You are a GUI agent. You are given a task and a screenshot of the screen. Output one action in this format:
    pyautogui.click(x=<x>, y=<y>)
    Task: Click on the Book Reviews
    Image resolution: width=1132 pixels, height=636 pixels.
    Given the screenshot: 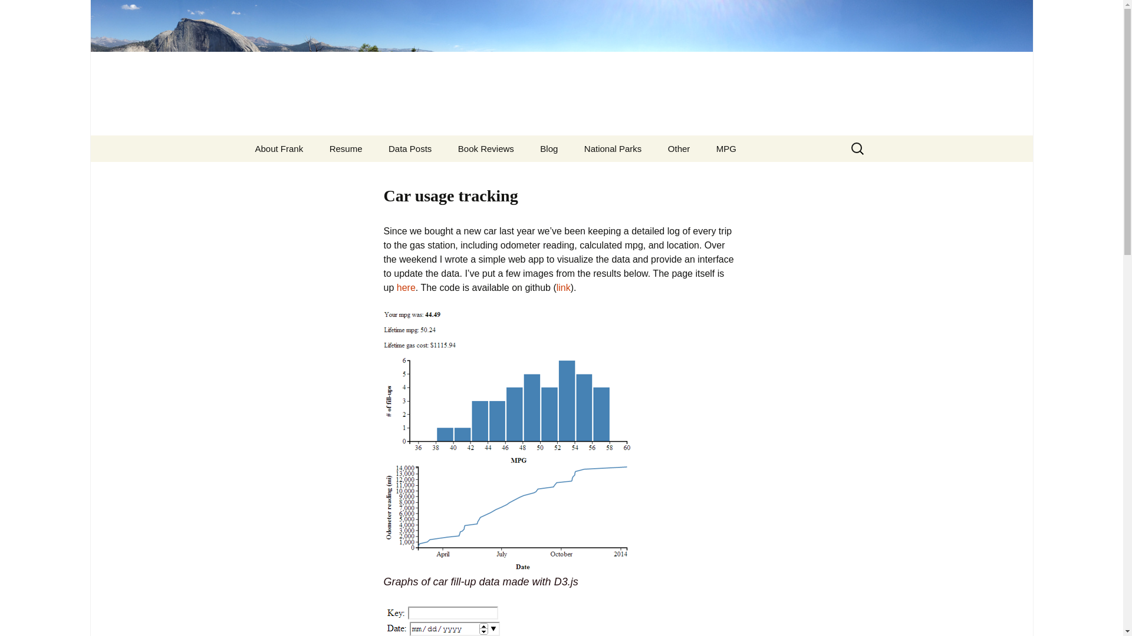 What is the action you would take?
    pyautogui.click(x=486, y=148)
    